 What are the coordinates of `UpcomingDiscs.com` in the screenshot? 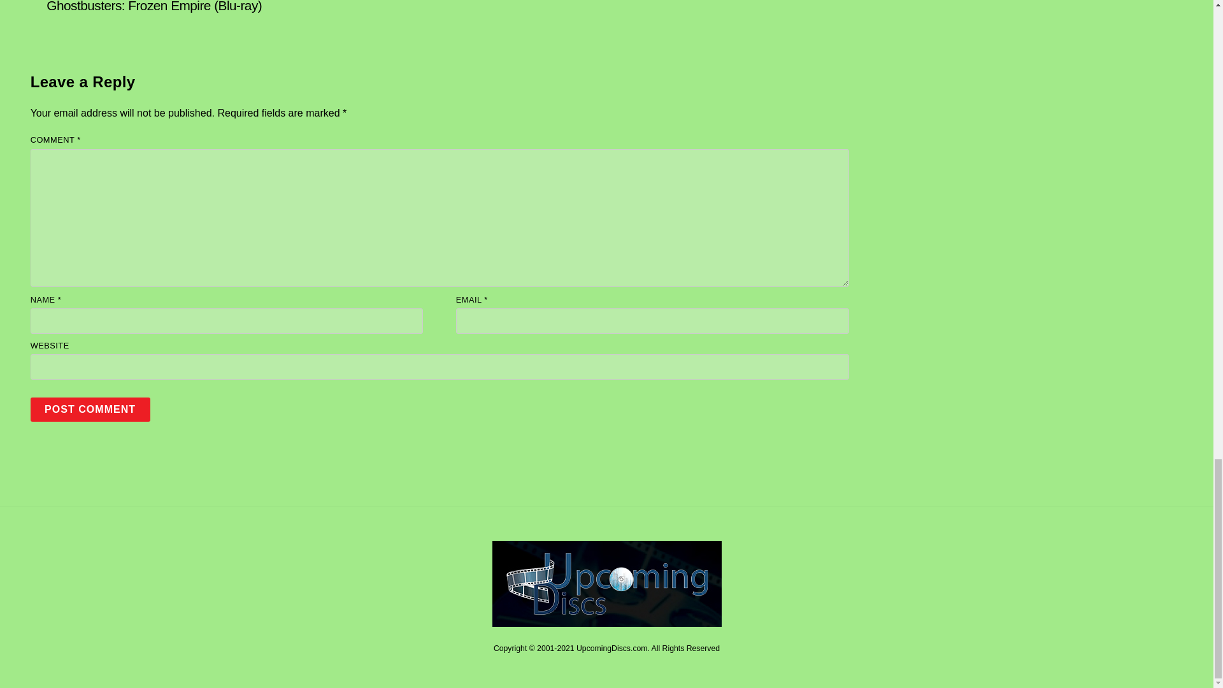 It's located at (606, 622).